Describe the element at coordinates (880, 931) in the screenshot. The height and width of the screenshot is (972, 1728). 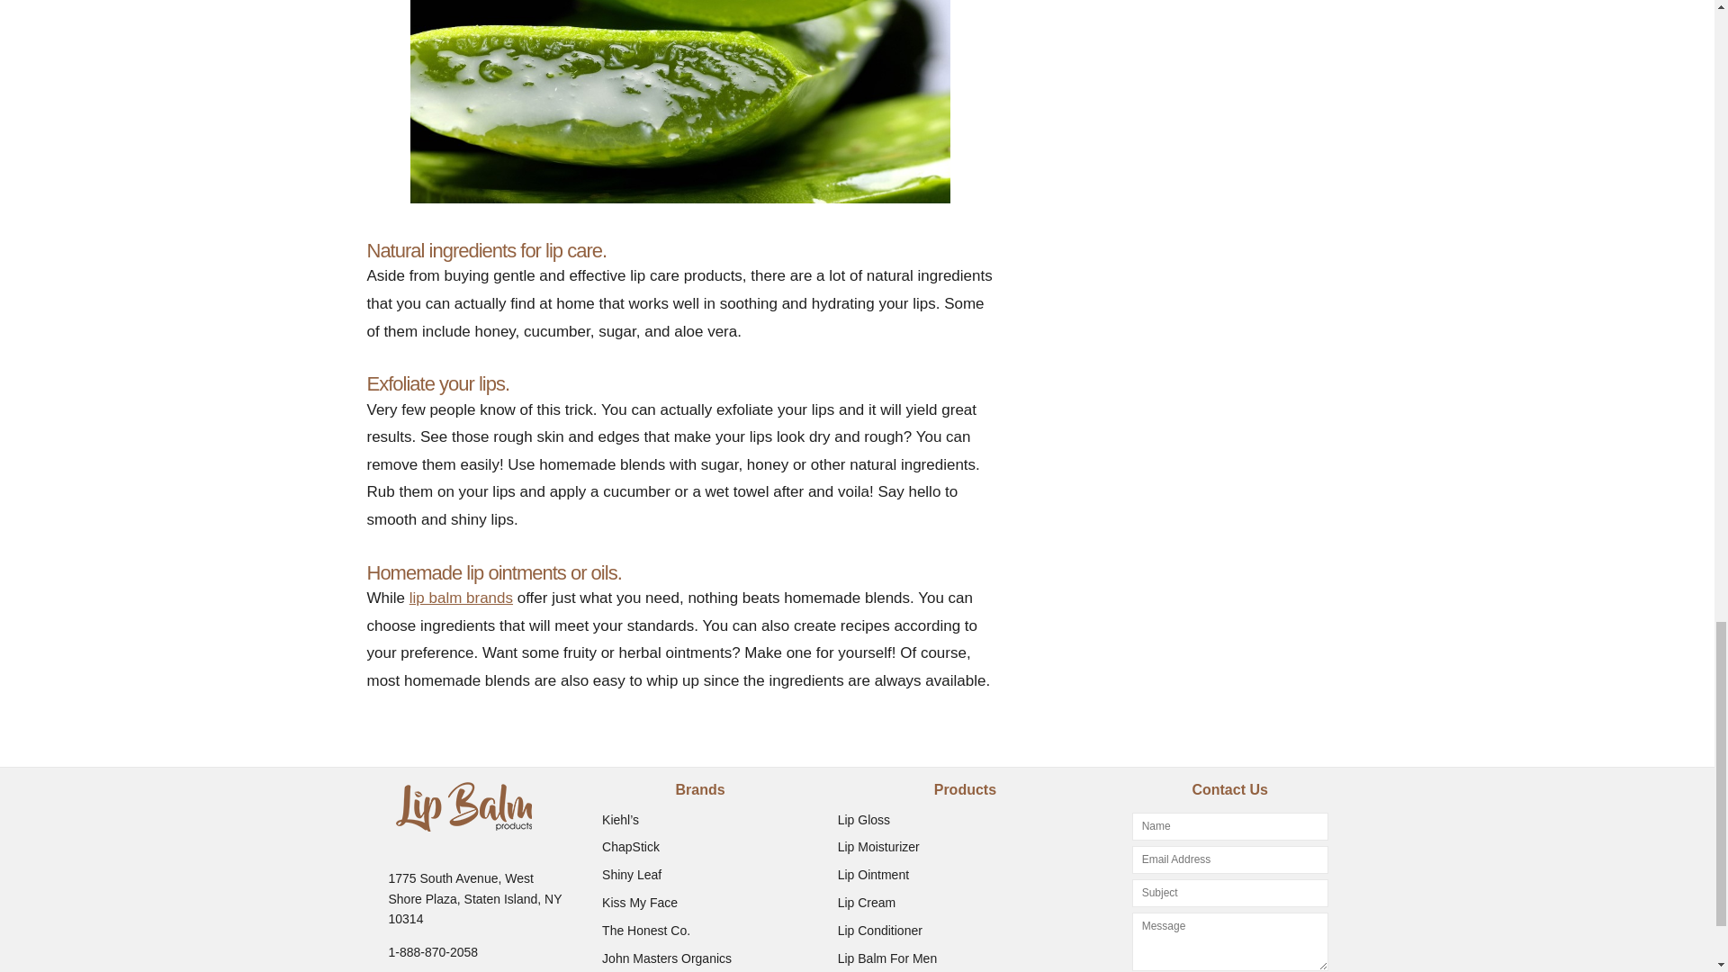
I see `Lip Conditioner` at that location.